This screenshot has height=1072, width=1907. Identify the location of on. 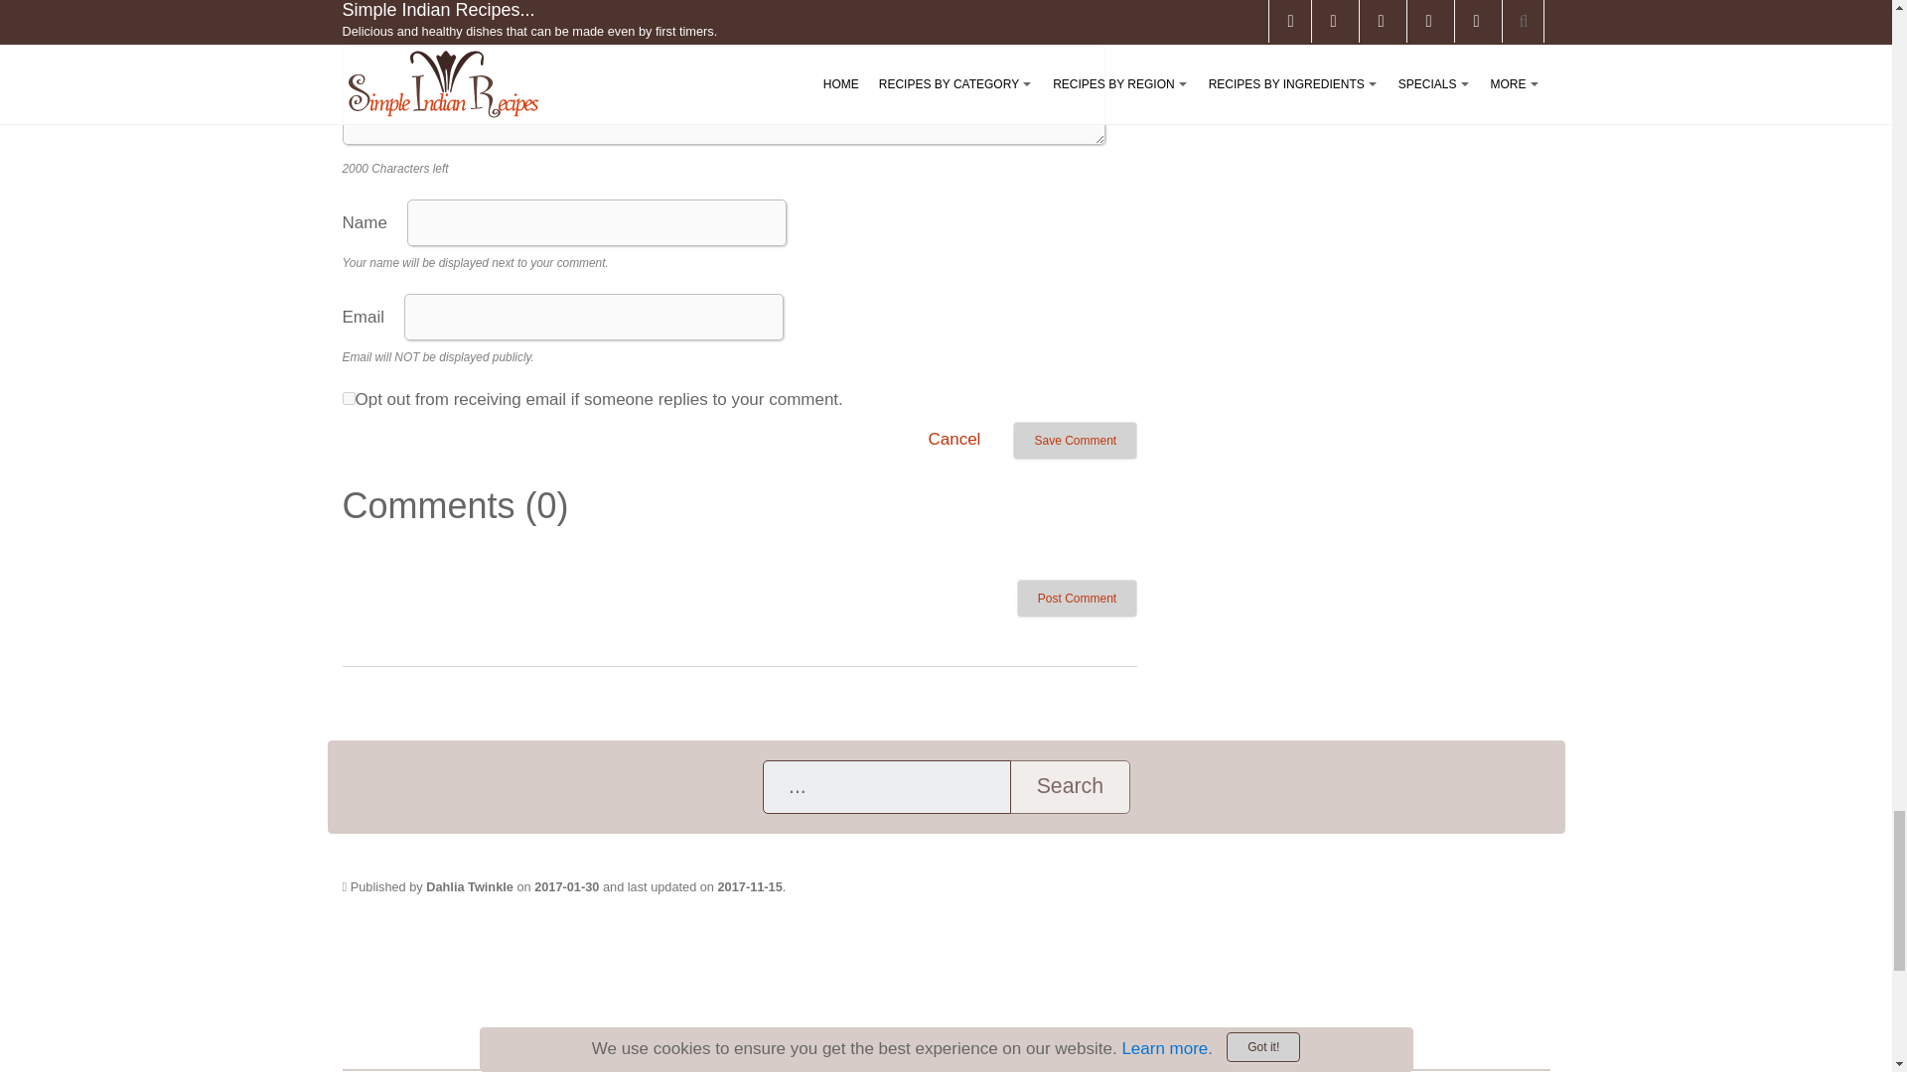
(348, 399).